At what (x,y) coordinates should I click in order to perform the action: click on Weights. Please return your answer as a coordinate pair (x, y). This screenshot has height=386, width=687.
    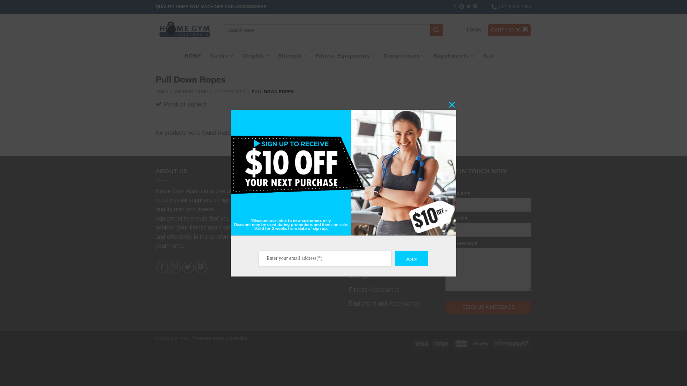
    Looking at the image, I should click on (256, 56).